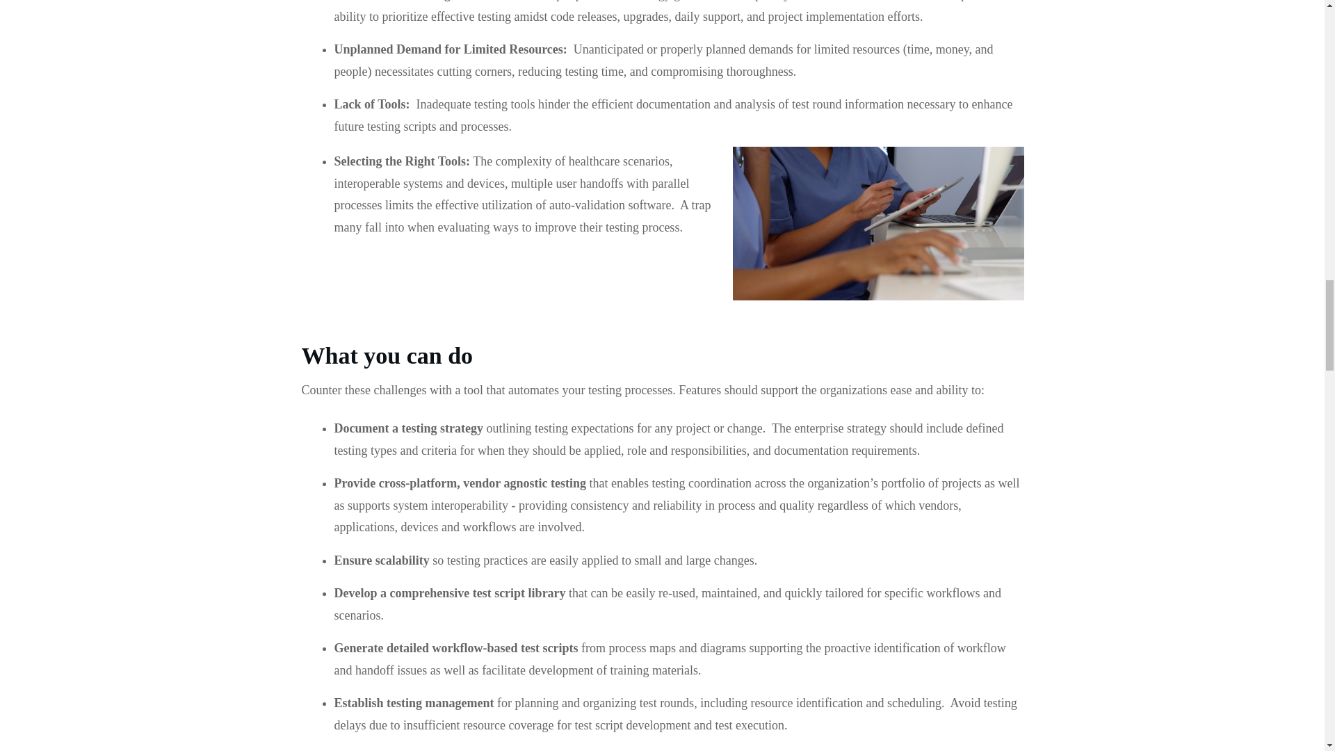 This screenshot has height=751, width=1335. I want to click on Close up hands of two female doctors working with computers, so click(878, 223).